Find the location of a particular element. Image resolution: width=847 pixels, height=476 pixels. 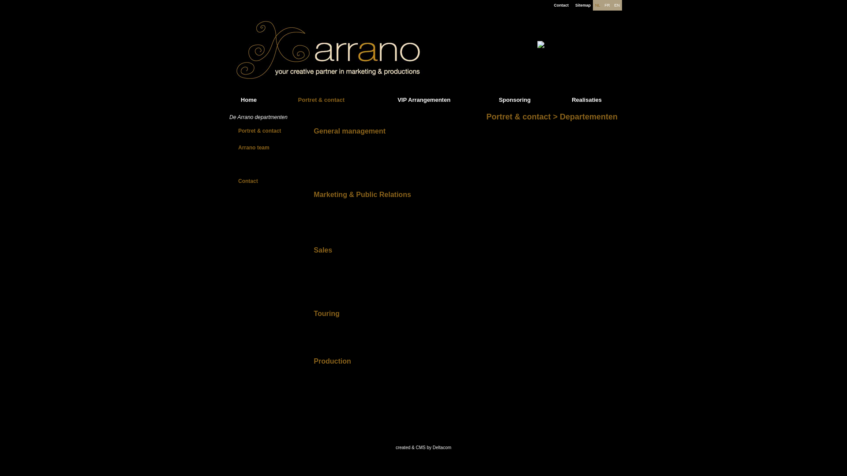

EN is located at coordinates (617, 5).